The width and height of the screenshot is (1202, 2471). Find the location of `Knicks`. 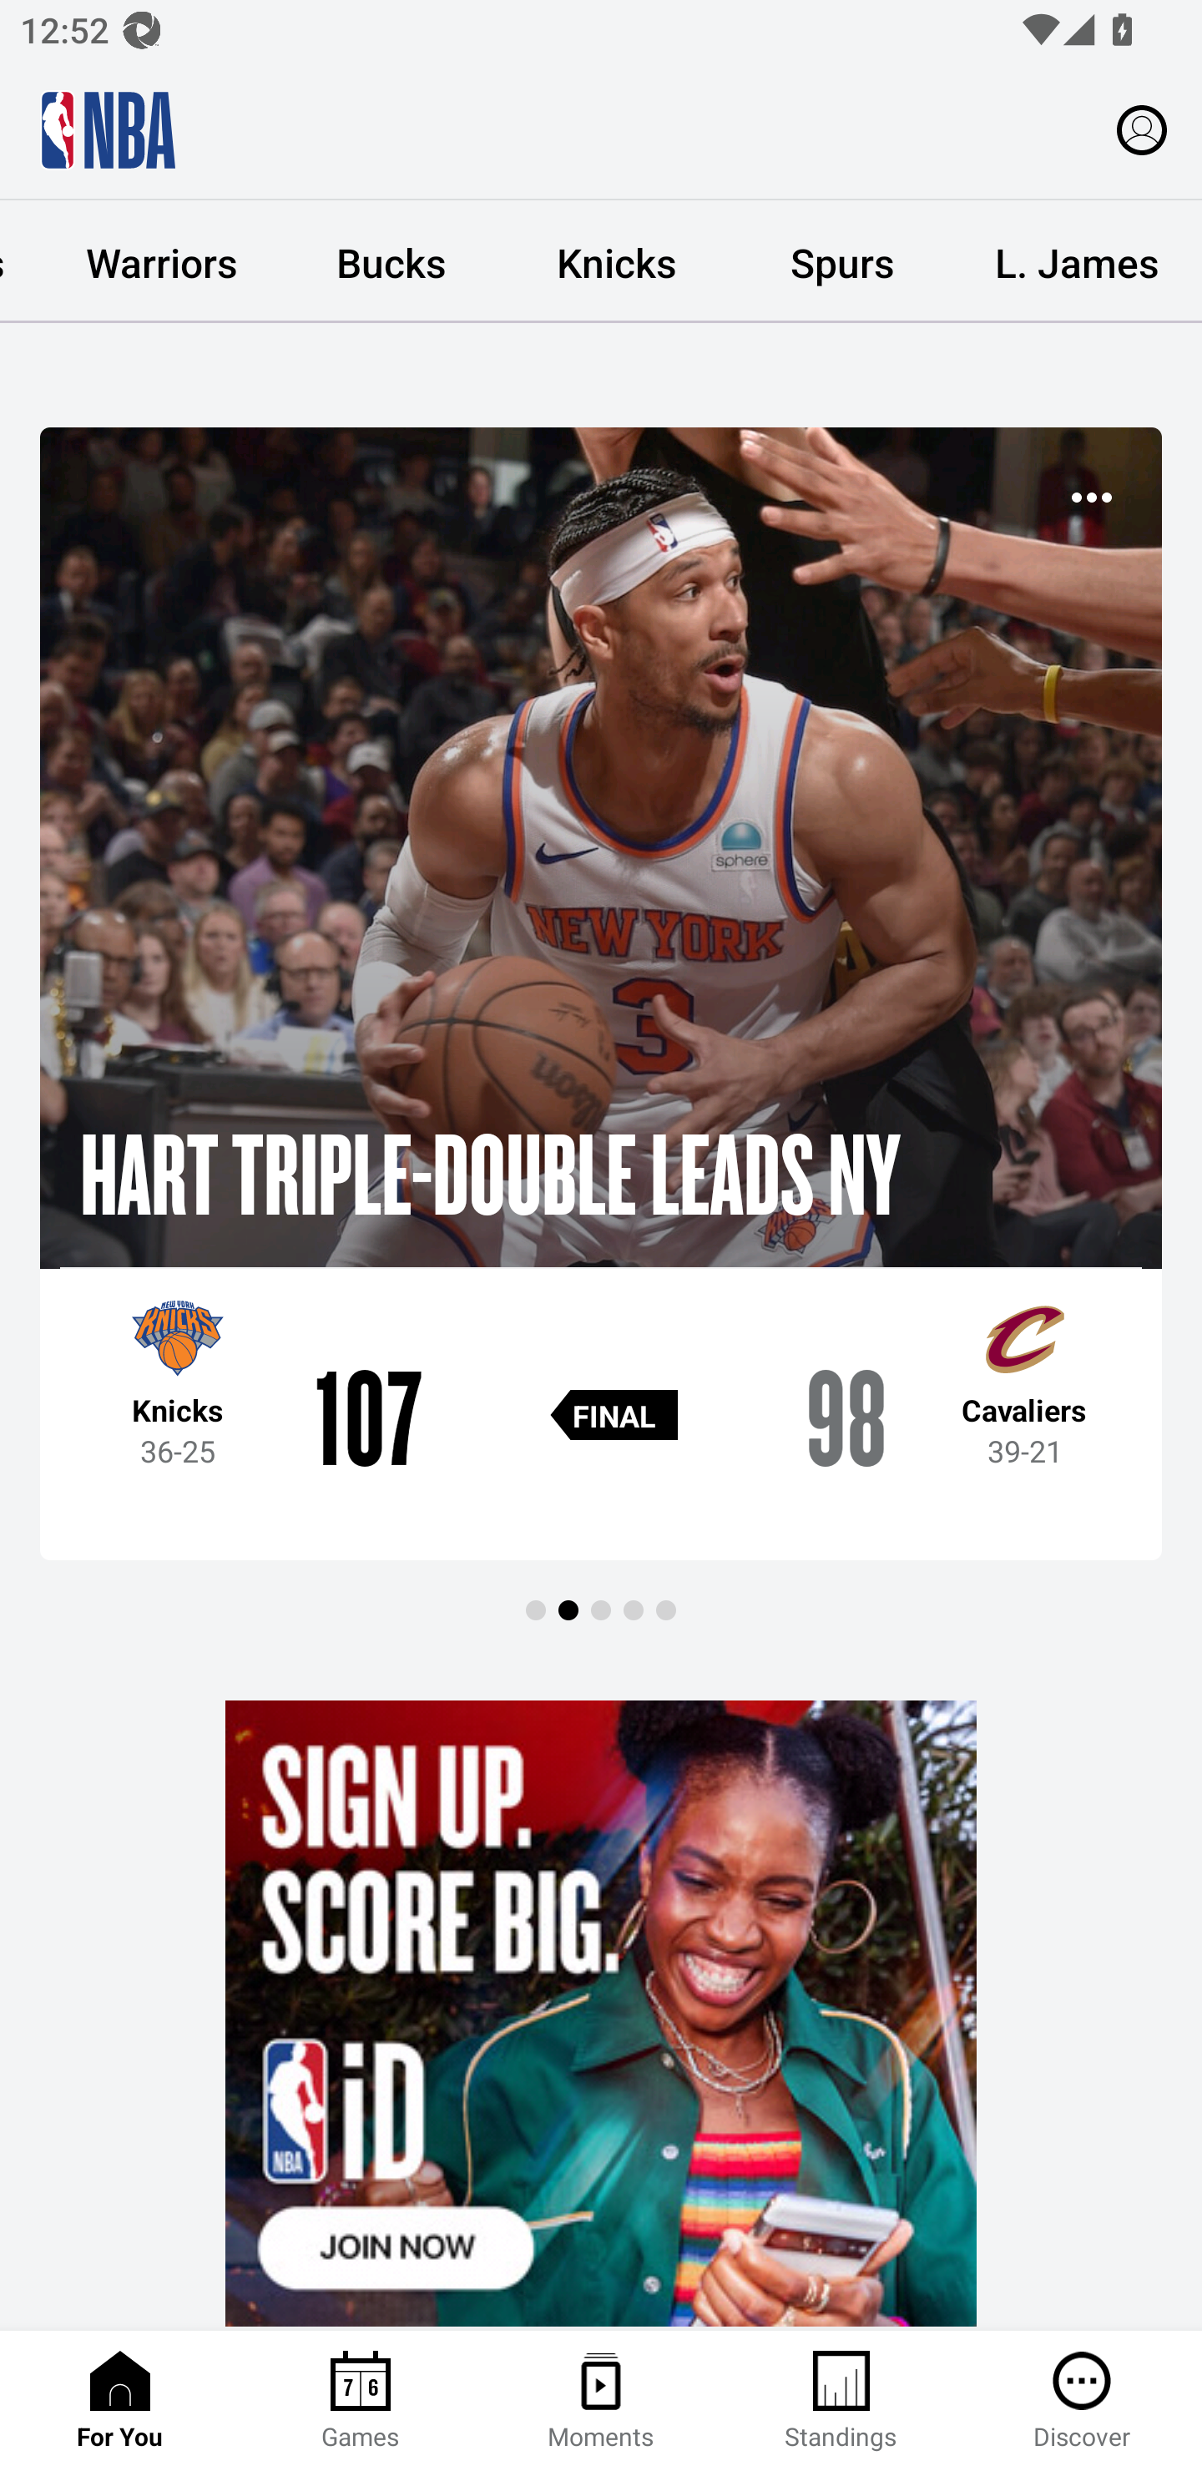

Knicks is located at coordinates (616, 262).